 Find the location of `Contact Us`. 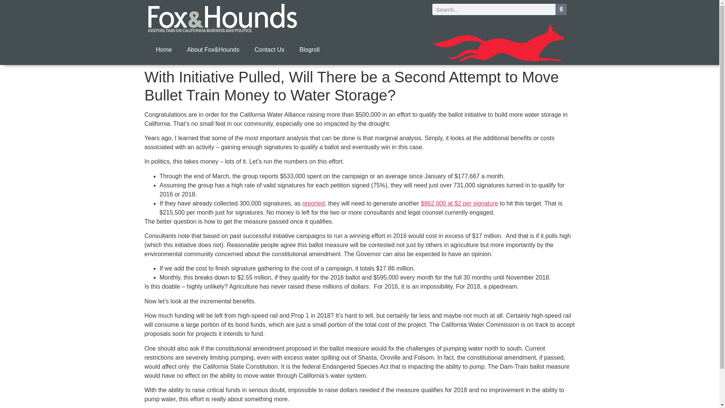

Contact Us is located at coordinates (270, 50).